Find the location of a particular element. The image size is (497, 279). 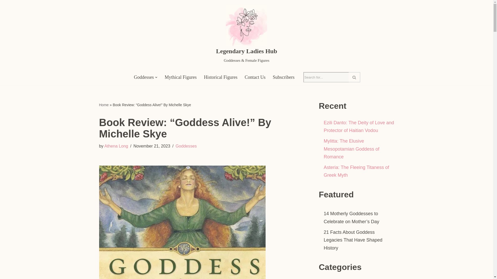

Posts by Athena Long is located at coordinates (116, 146).